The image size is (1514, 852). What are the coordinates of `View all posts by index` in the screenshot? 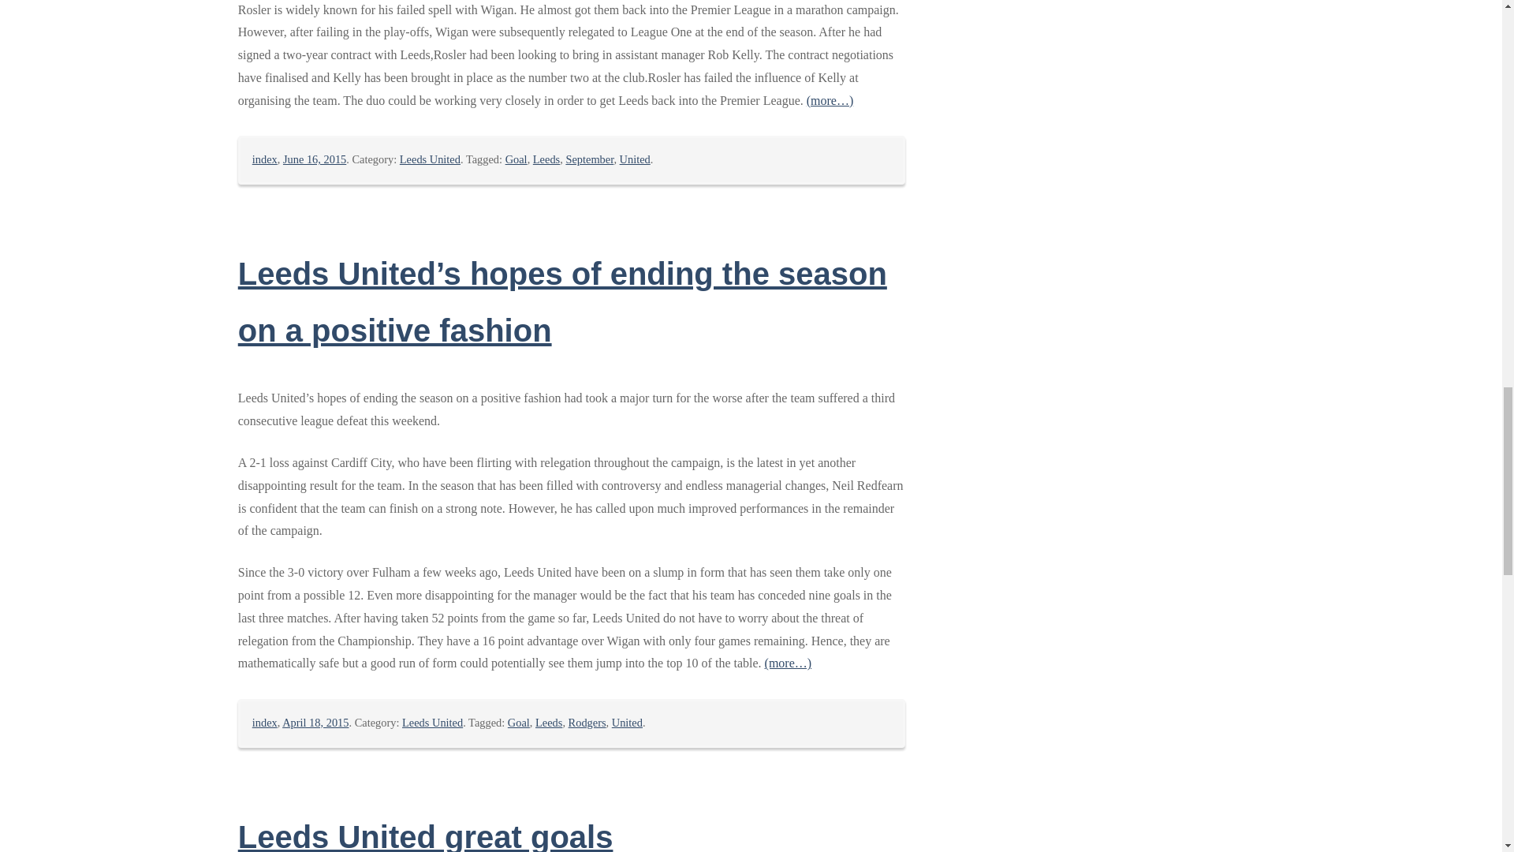 It's located at (265, 723).